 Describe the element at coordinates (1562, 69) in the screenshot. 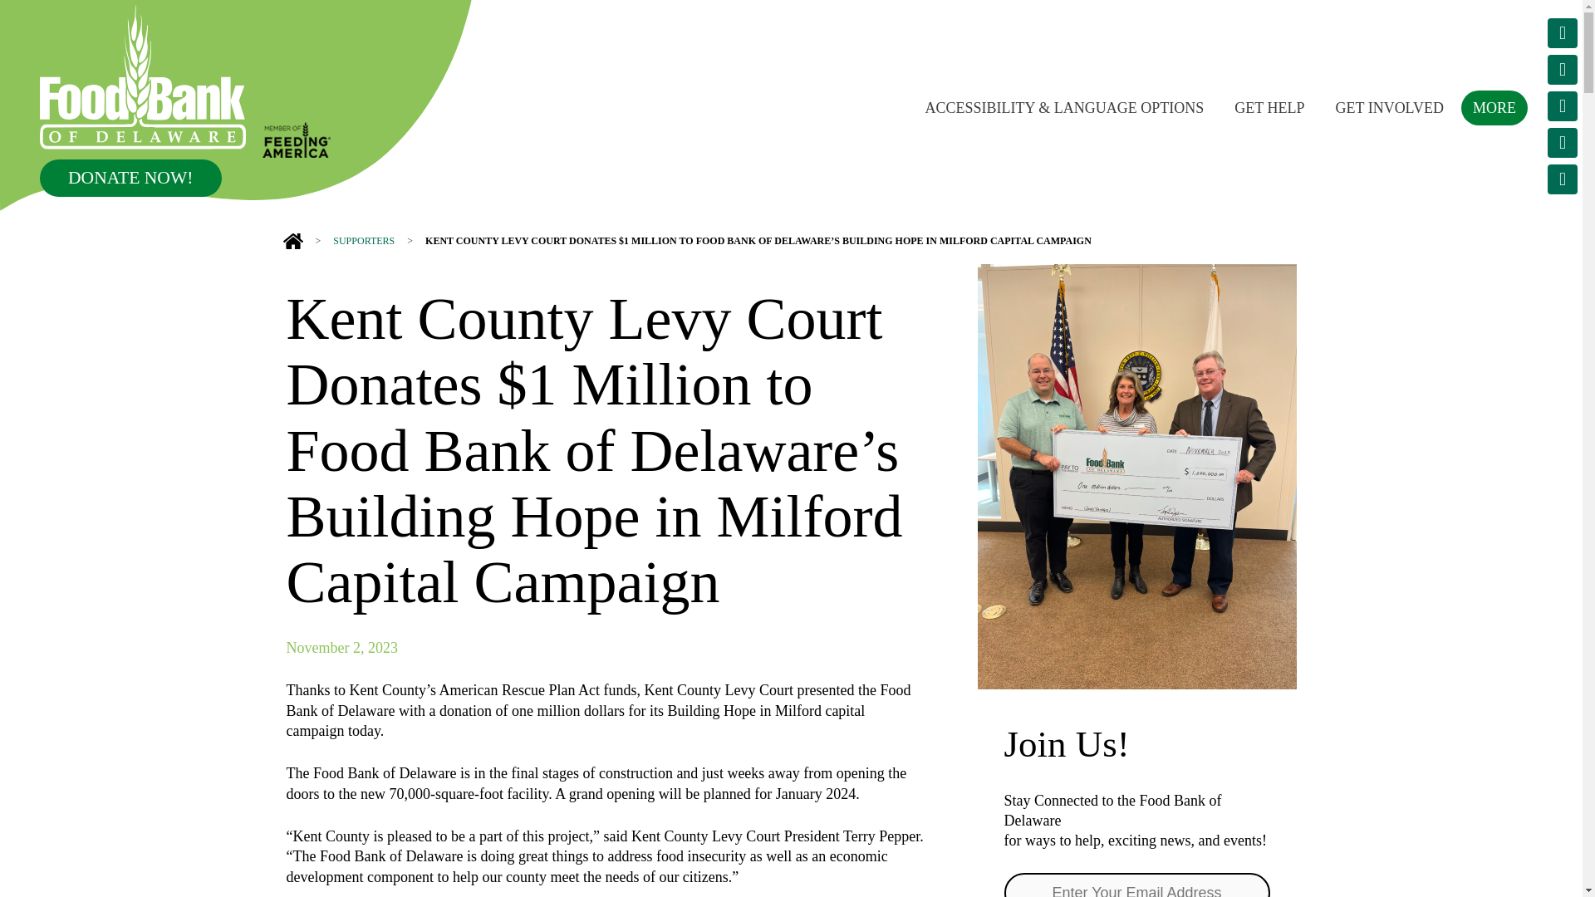

I see `Go To Instagram` at that location.